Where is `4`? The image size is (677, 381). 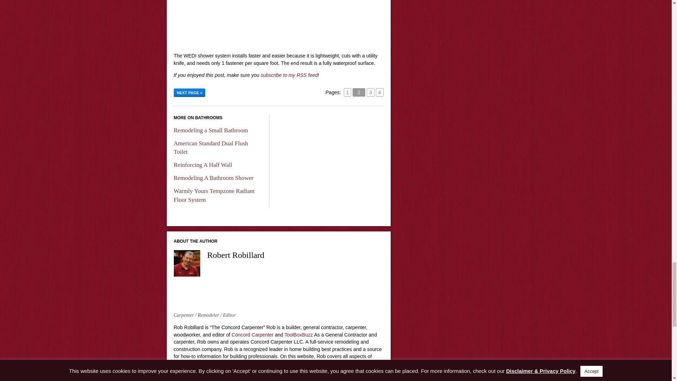
4 is located at coordinates (379, 92).